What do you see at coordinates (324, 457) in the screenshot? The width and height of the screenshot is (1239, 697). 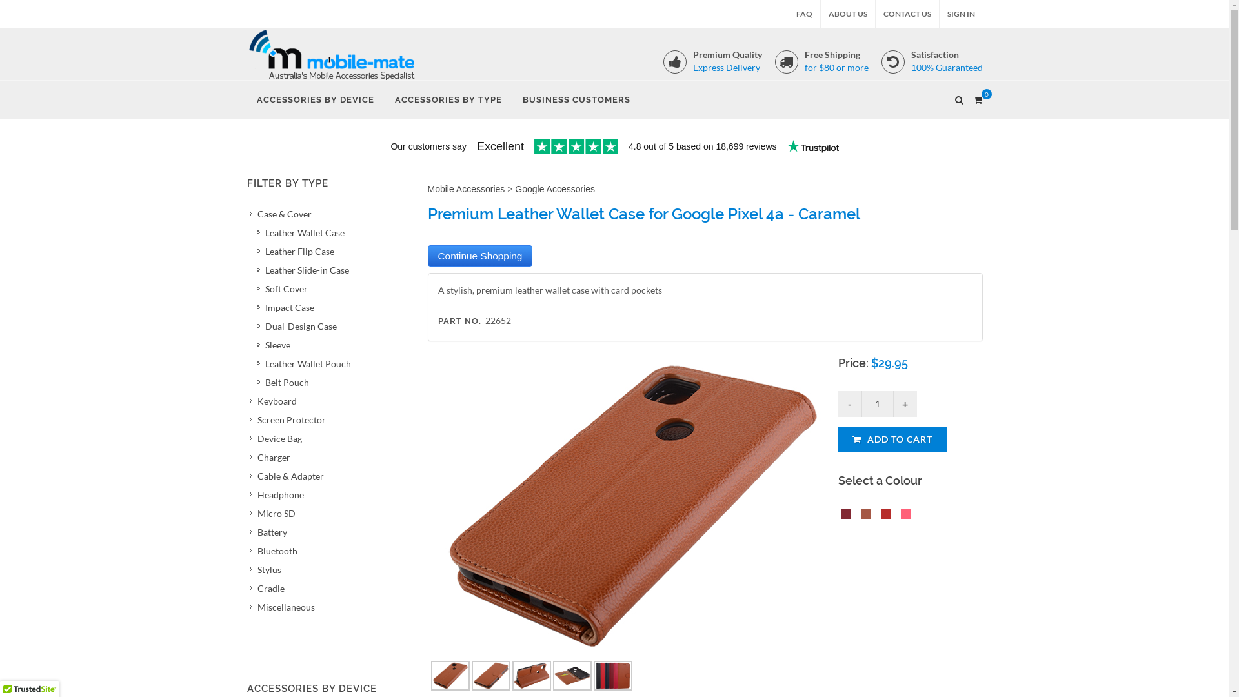 I see `Charger` at bounding box center [324, 457].